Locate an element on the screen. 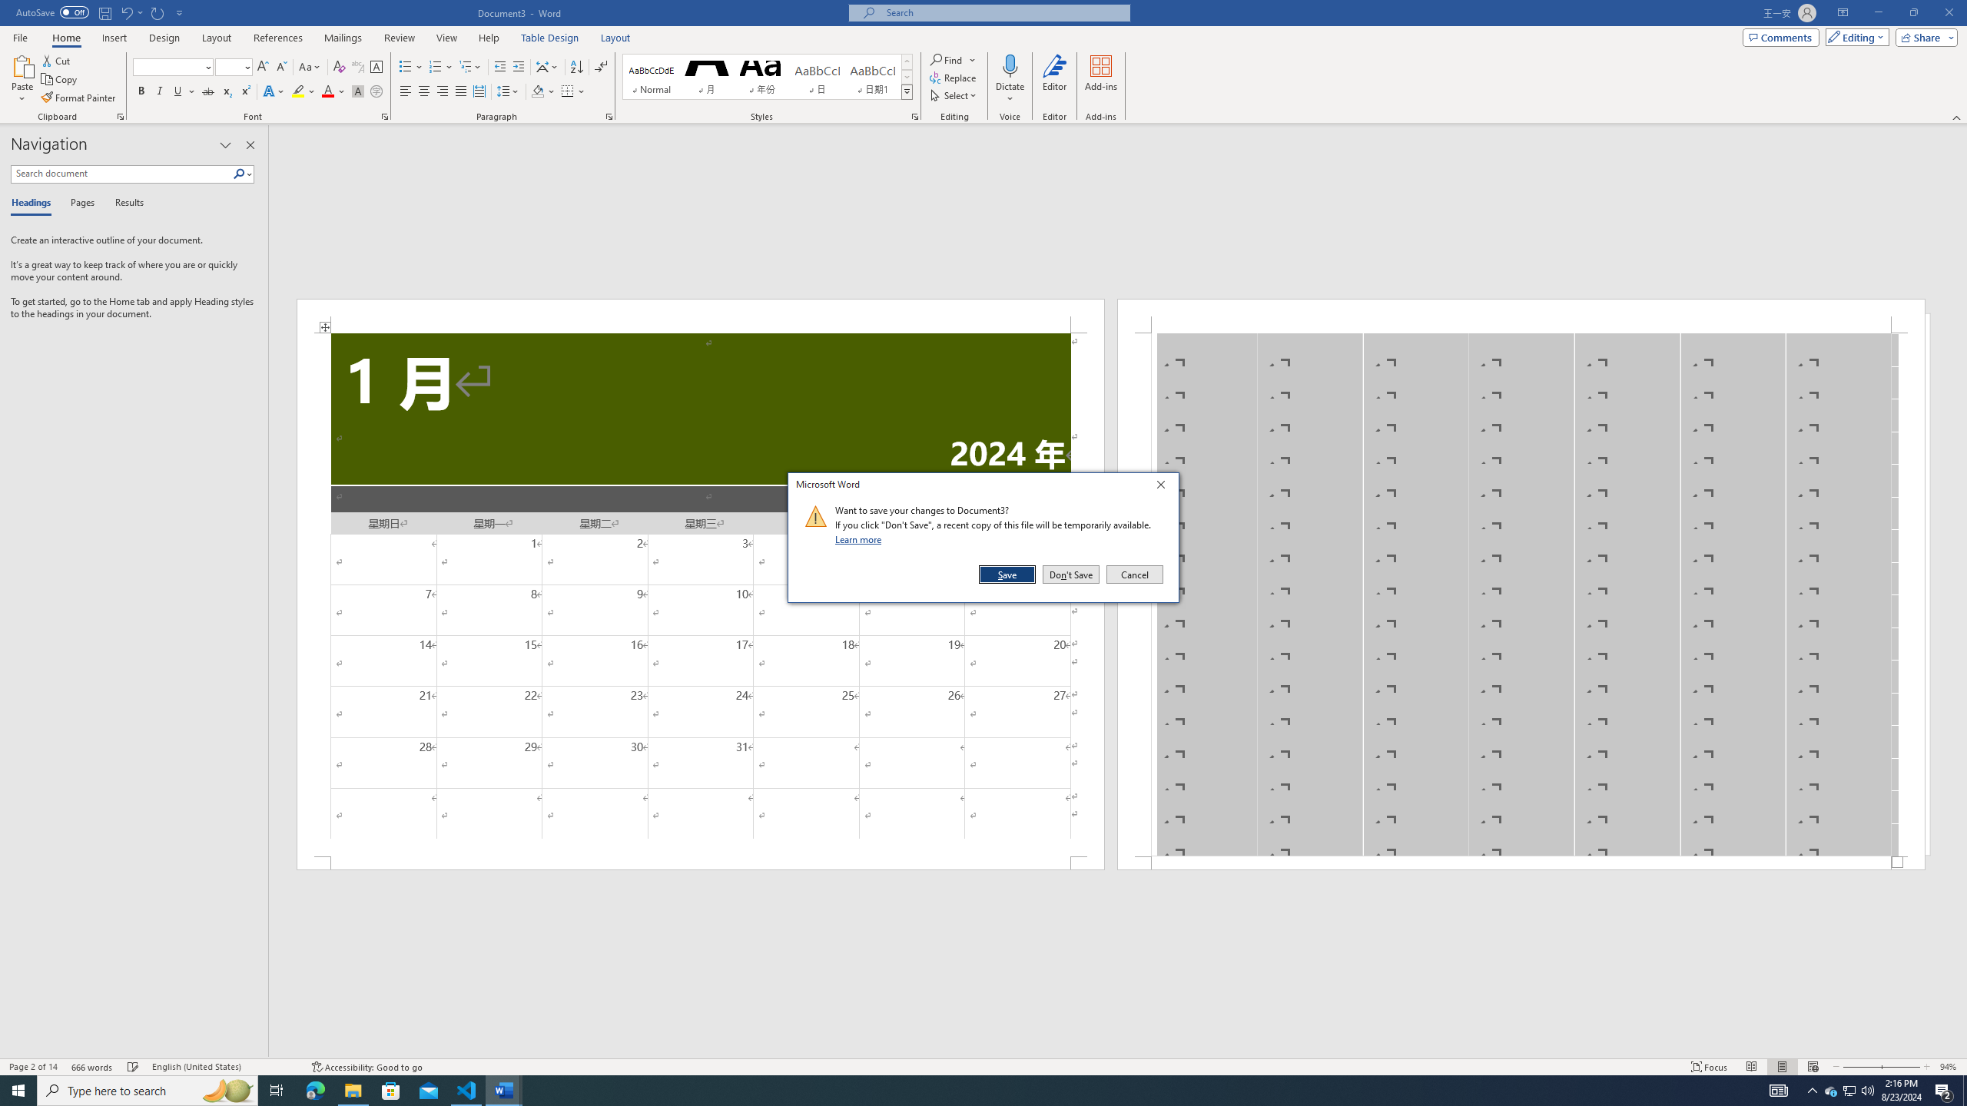 The image size is (1967, 1106). Minimize is located at coordinates (1878, 13).